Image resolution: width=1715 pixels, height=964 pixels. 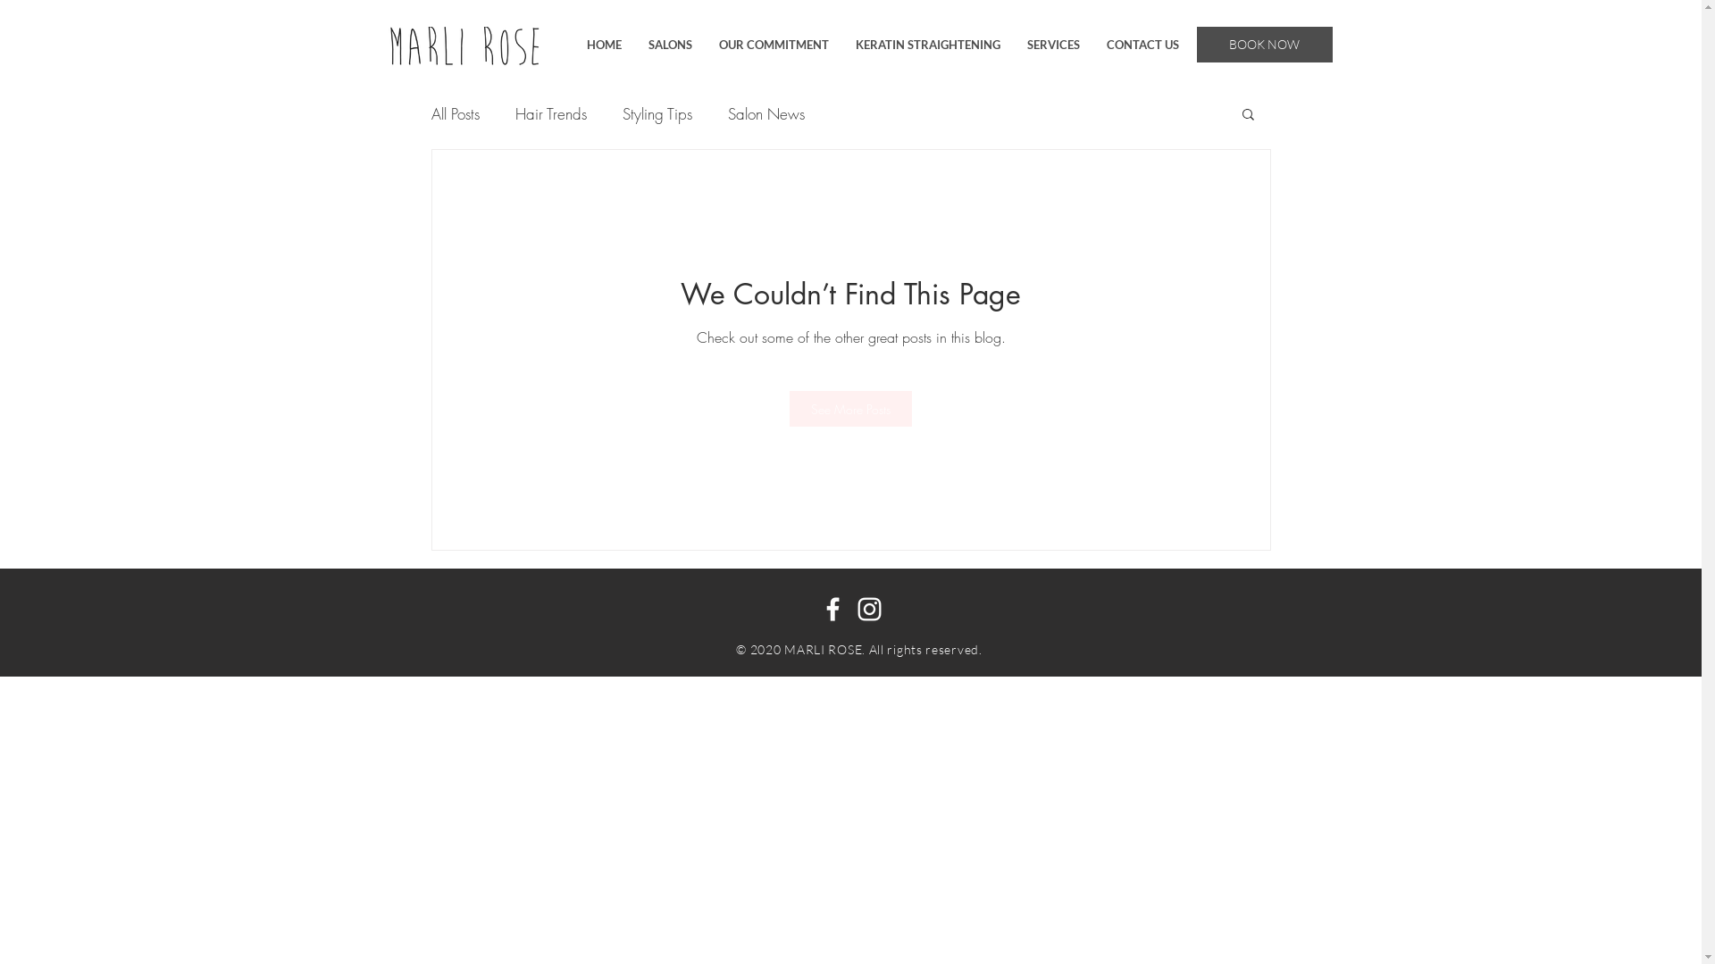 What do you see at coordinates (1143, 45) in the screenshot?
I see `CONTACT US` at bounding box center [1143, 45].